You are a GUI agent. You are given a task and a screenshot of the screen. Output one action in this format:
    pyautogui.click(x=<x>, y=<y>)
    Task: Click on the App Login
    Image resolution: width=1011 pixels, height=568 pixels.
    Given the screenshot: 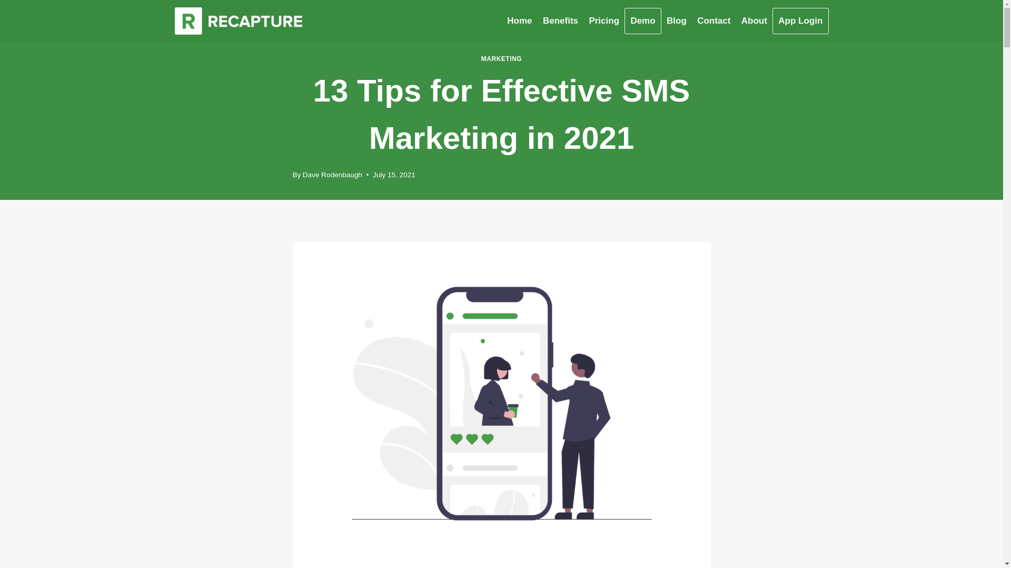 What is the action you would take?
    pyautogui.click(x=800, y=21)
    